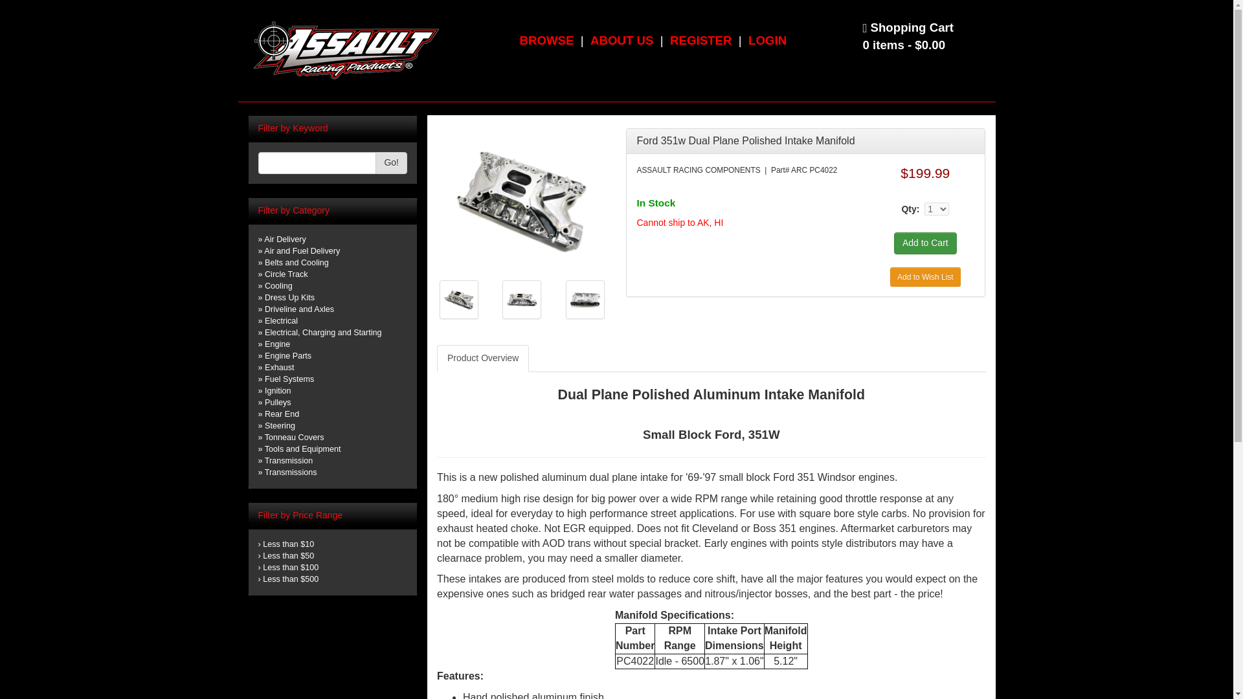  I want to click on Add to Cart, so click(925, 243).